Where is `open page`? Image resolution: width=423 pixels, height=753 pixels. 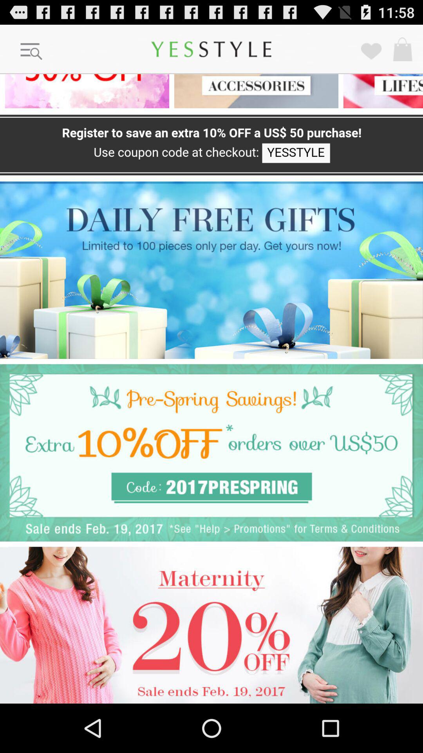 open page is located at coordinates (85, 91).